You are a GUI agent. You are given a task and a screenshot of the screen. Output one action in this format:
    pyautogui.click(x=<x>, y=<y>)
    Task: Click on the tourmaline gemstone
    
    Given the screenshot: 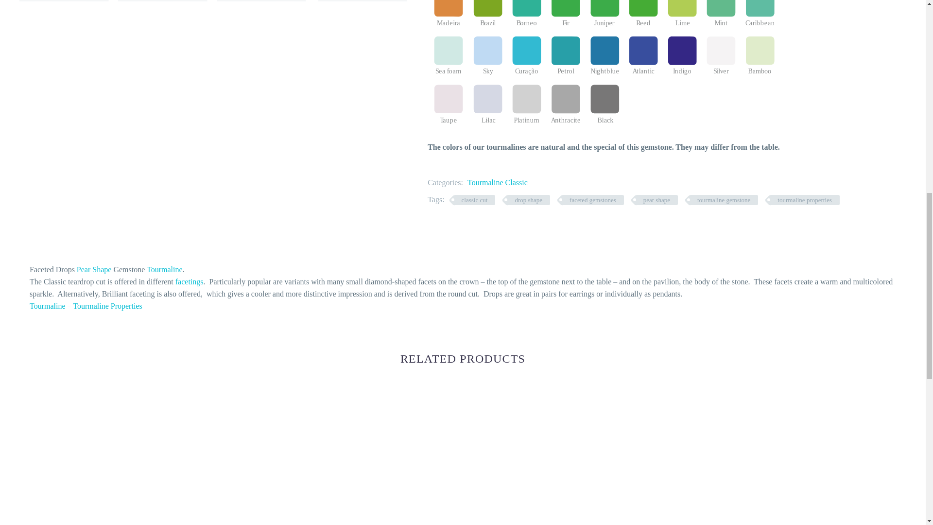 What is the action you would take?
    pyautogui.click(x=723, y=200)
    